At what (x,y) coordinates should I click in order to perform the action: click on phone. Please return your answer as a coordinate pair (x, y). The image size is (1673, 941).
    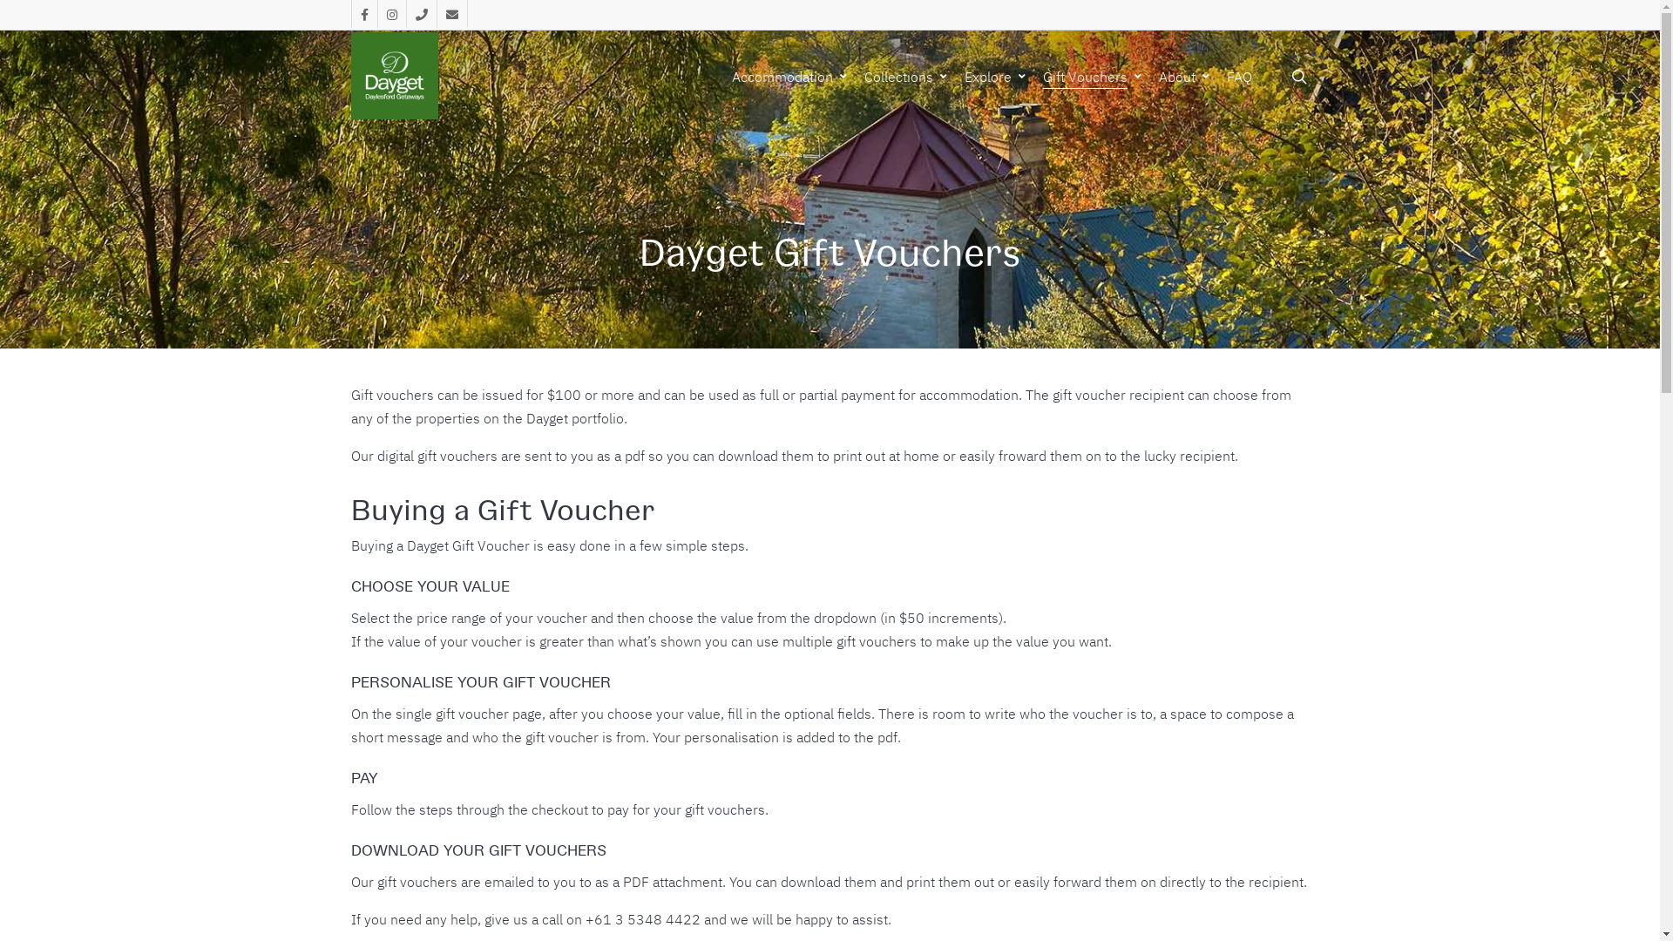
    Looking at the image, I should click on (422, 14).